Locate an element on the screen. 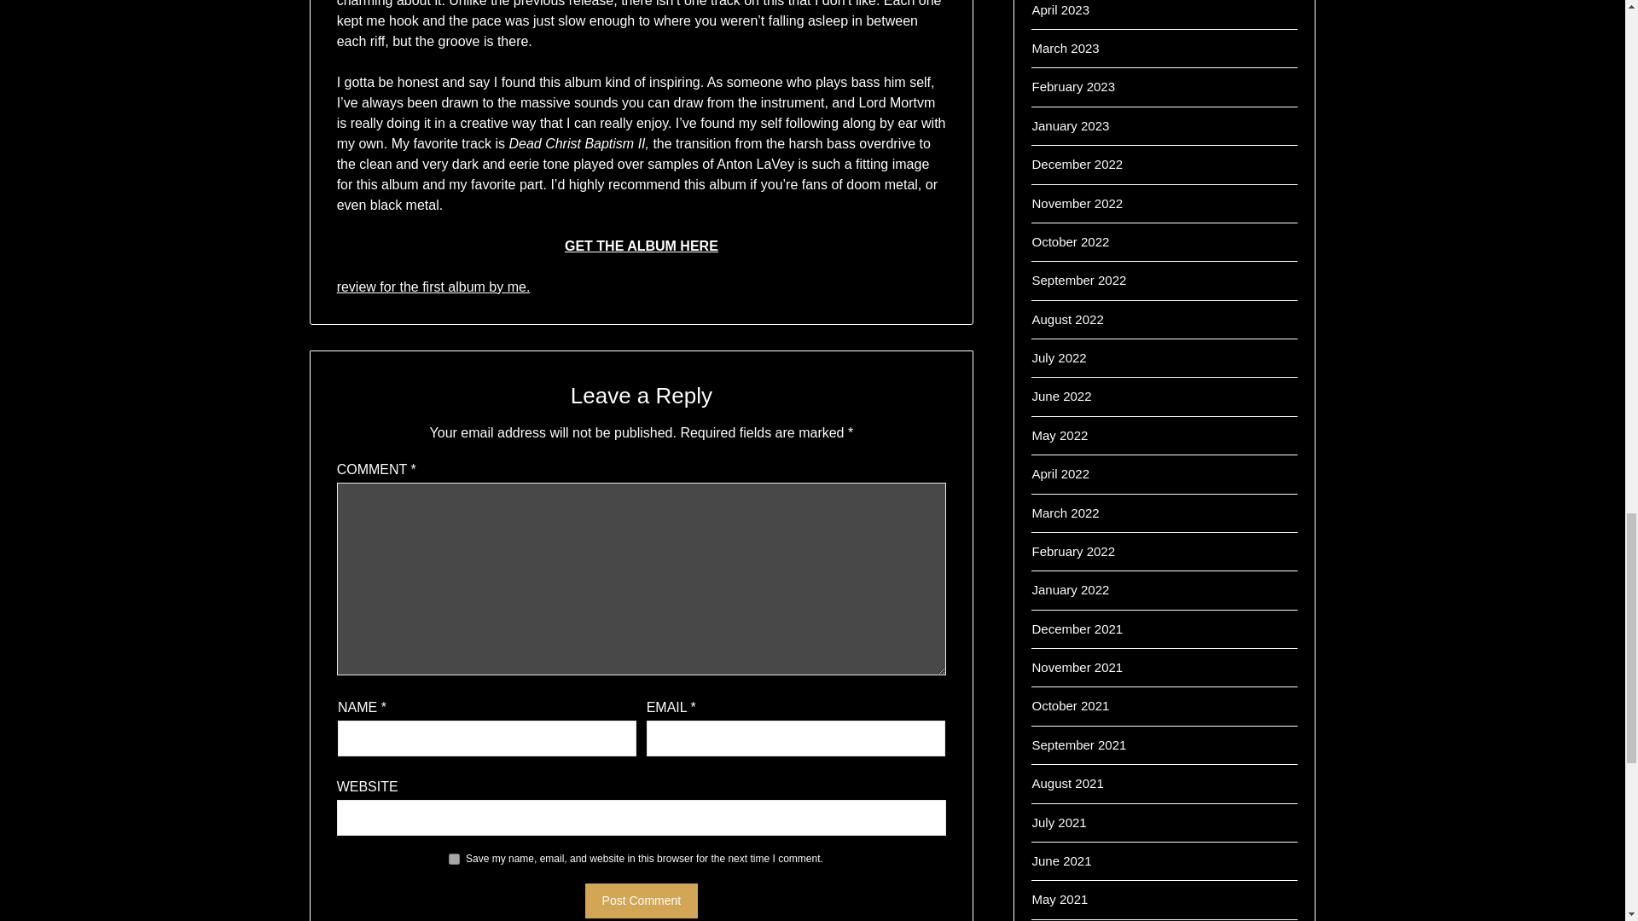 This screenshot has height=921, width=1638. GET THE ALBUM HERE is located at coordinates (642, 246).